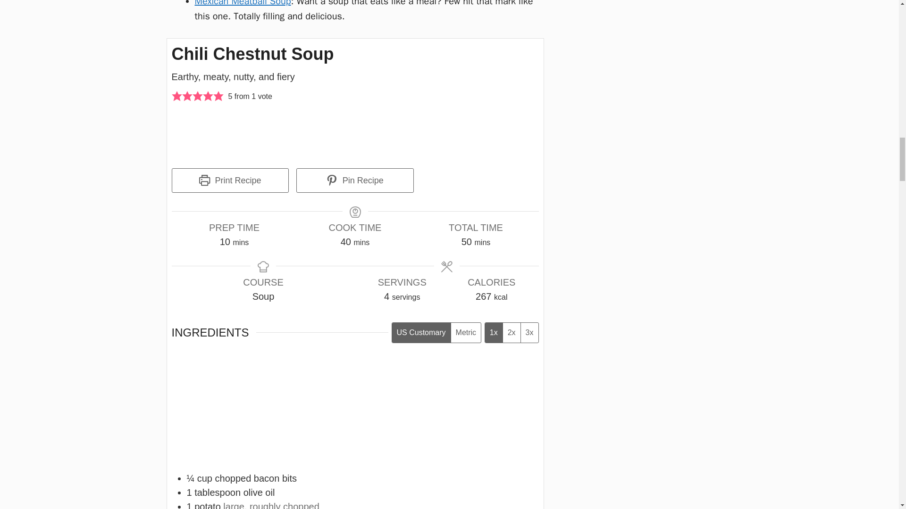 This screenshot has width=906, height=509. I want to click on Pin Recipe, so click(355, 181).